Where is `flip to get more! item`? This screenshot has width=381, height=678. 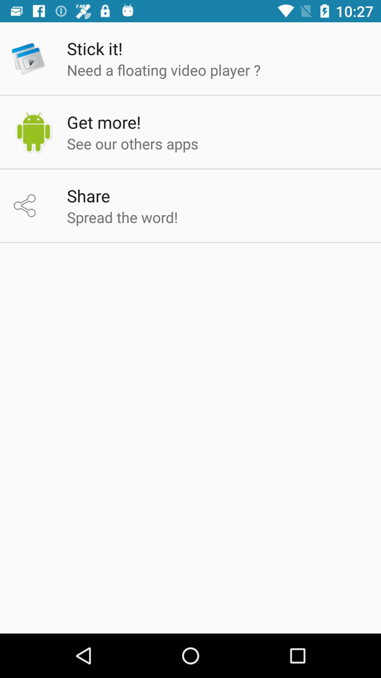
flip to get more! item is located at coordinates (104, 122).